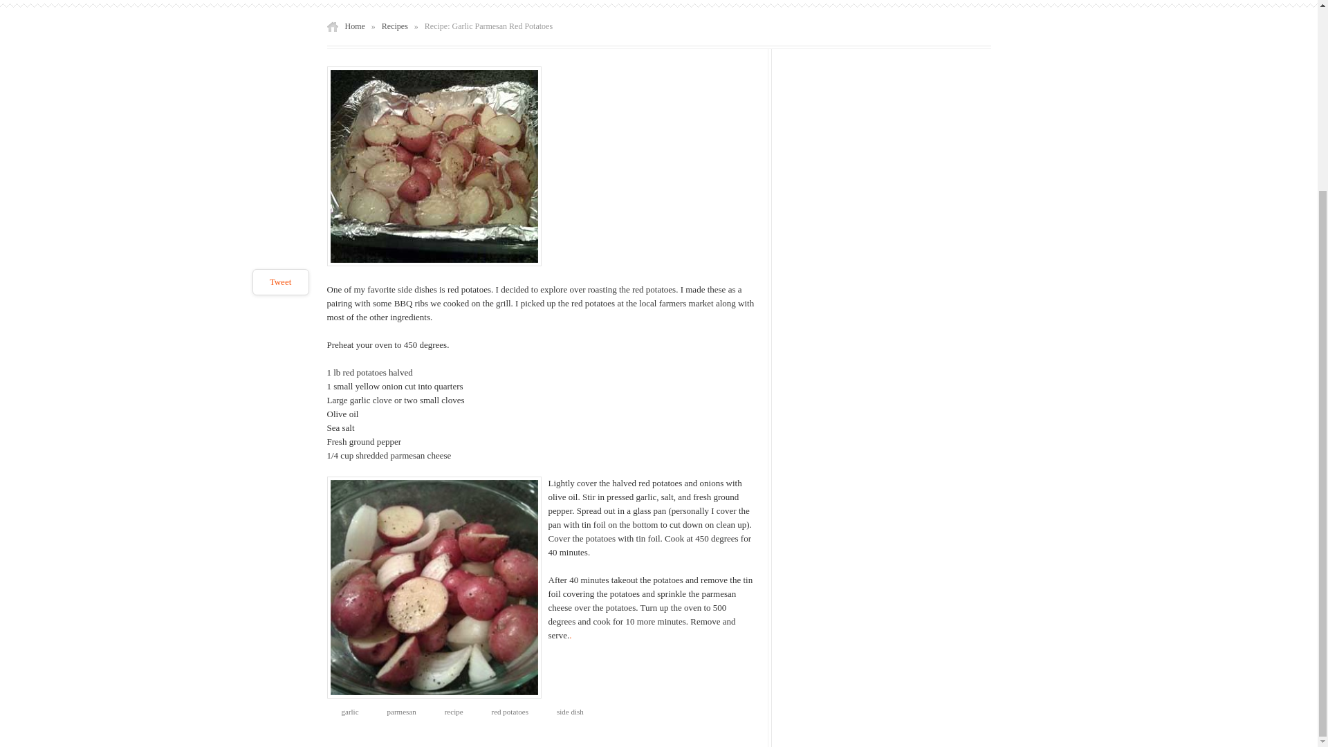  What do you see at coordinates (506, 712) in the screenshot?
I see `red potatoes` at bounding box center [506, 712].